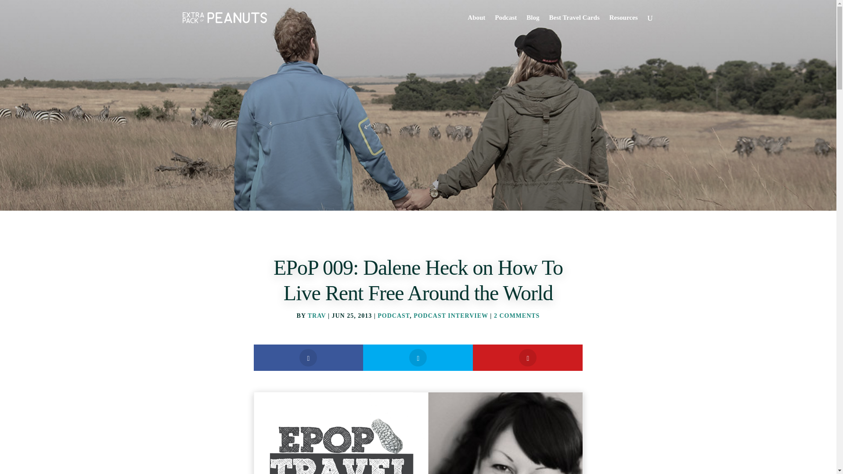 Image resolution: width=843 pixels, height=474 pixels. What do you see at coordinates (506, 25) in the screenshot?
I see `Podcast` at bounding box center [506, 25].